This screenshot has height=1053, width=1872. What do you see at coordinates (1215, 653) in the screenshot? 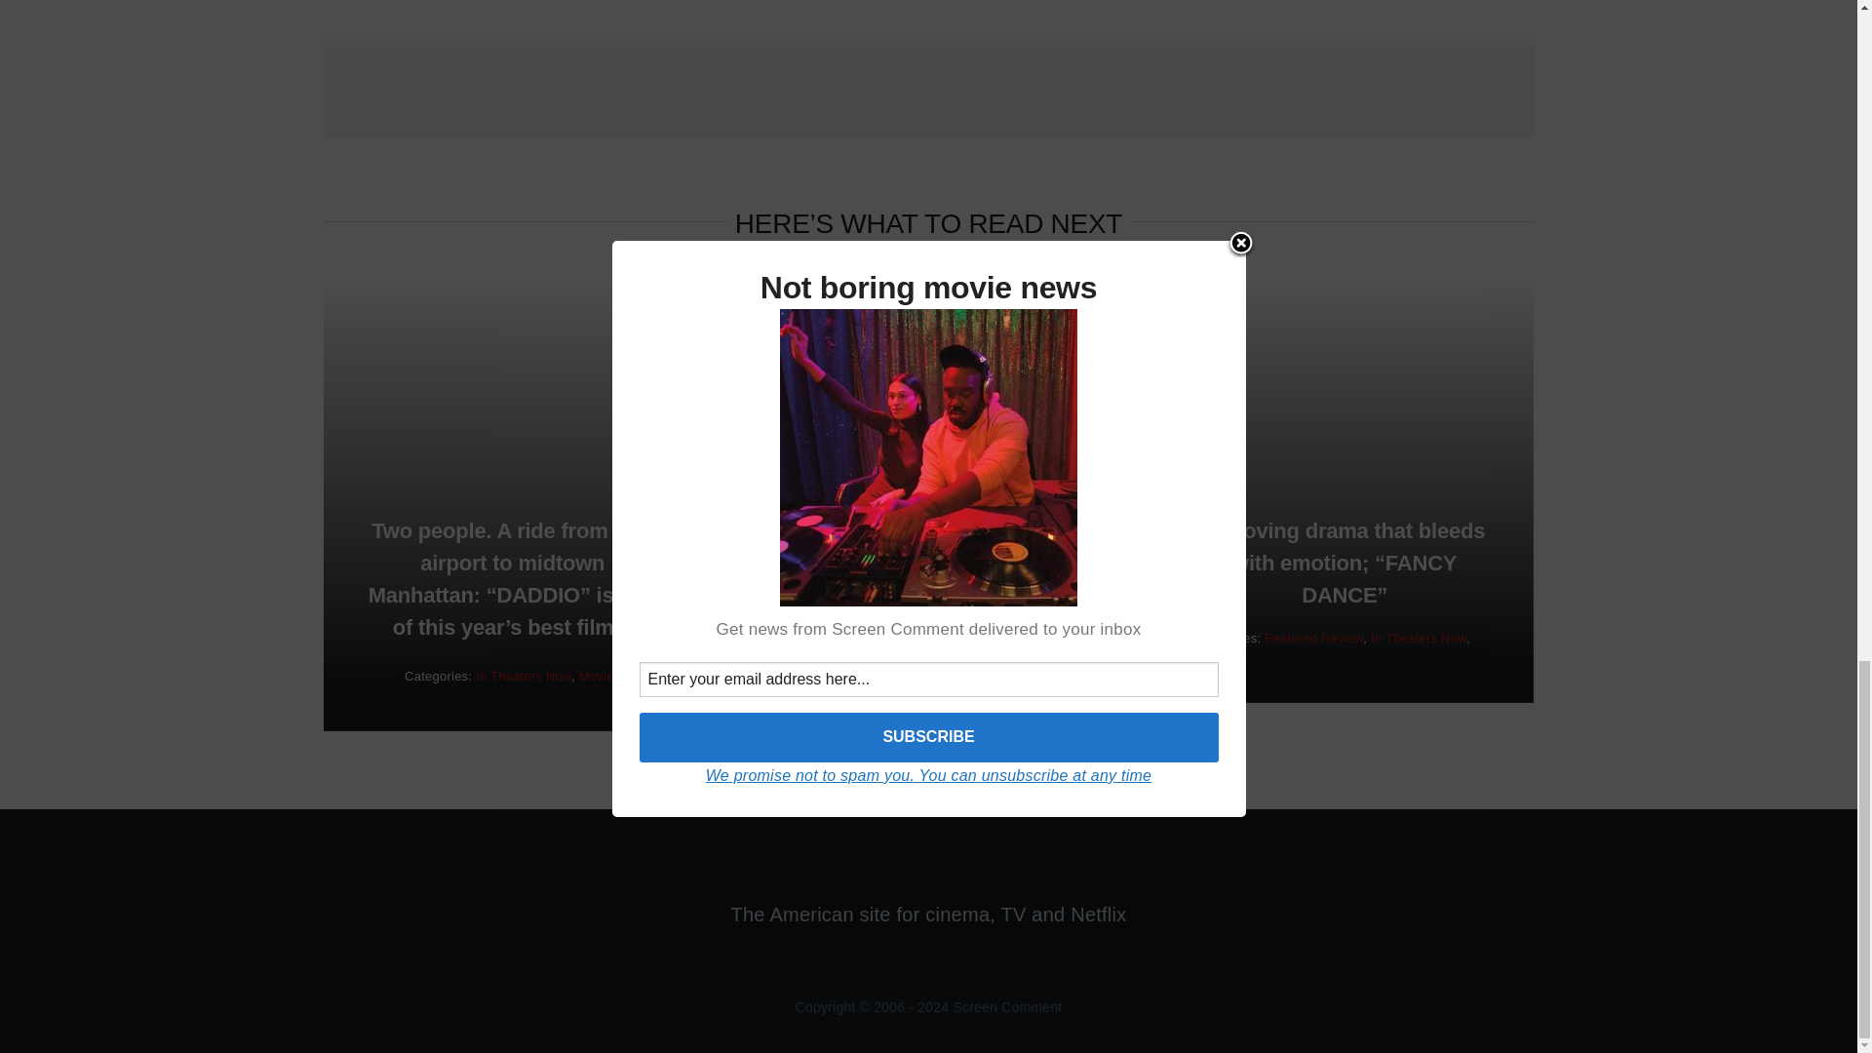
I see `Movies` at bounding box center [1215, 653].